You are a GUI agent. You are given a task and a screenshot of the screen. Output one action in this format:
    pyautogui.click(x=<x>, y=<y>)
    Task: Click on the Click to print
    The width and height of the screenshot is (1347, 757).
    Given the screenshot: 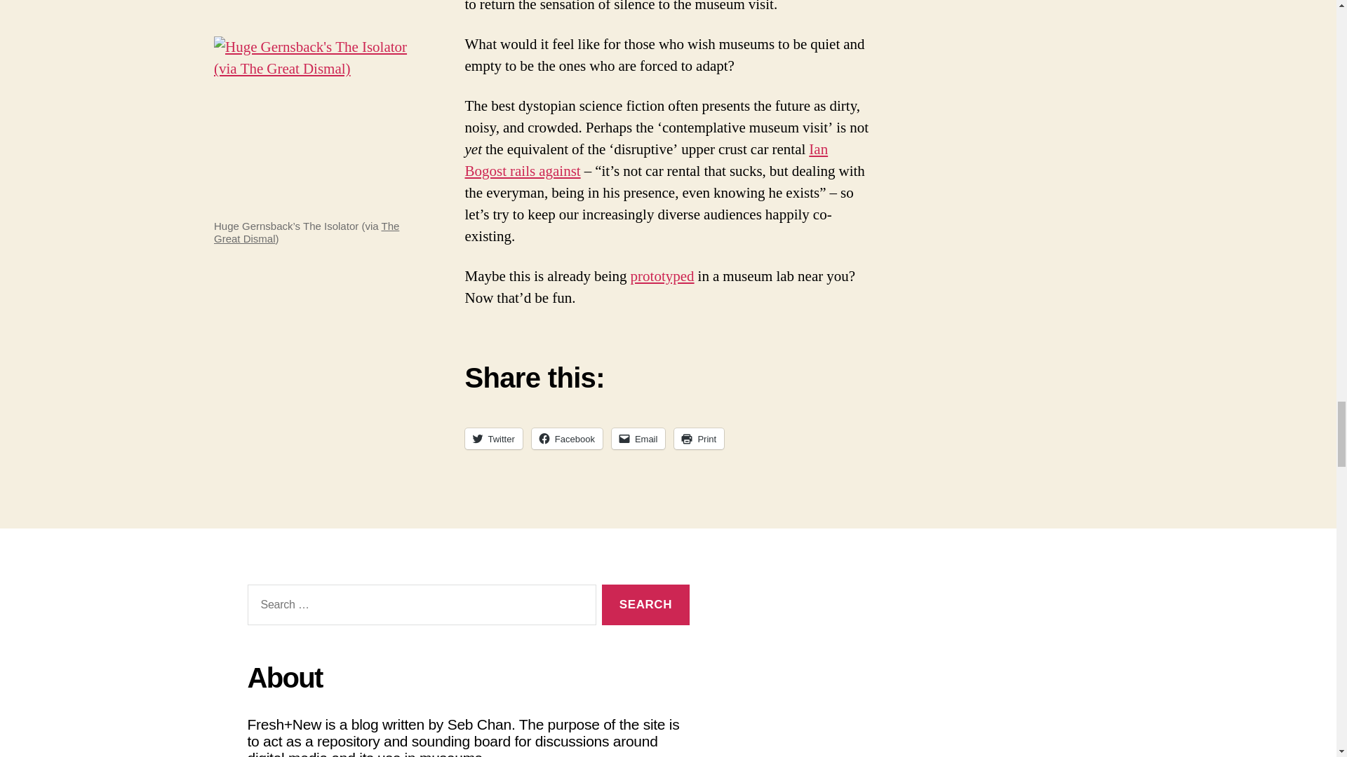 What is the action you would take?
    pyautogui.click(x=699, y=439)
    